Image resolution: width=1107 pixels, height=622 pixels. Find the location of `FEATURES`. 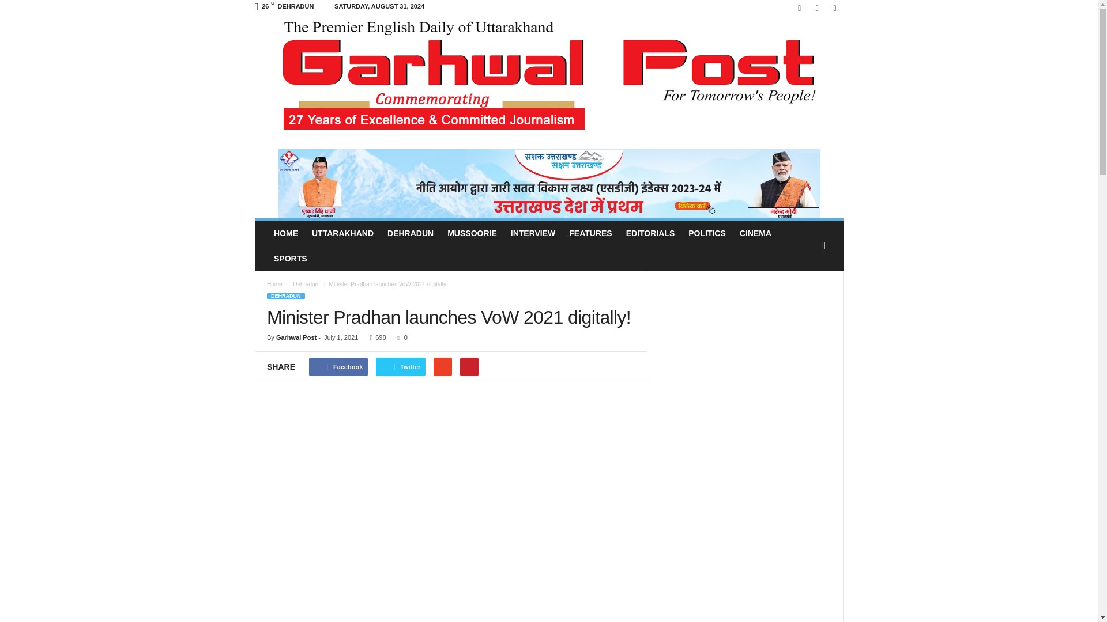

FEATURES is located at coordinates (590, 233).